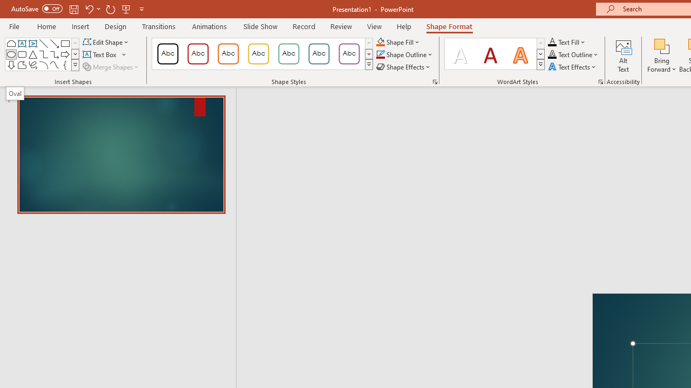 This screenshot has width=691, height=388. I want to click on Text Outline RGB(0, 0, 0), so click(552, 55).